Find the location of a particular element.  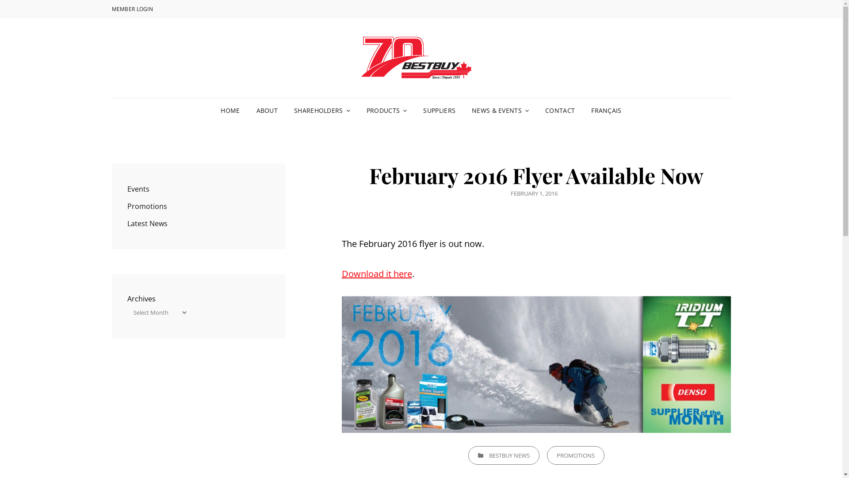

CONTACT is located at coordinates (560, 111).